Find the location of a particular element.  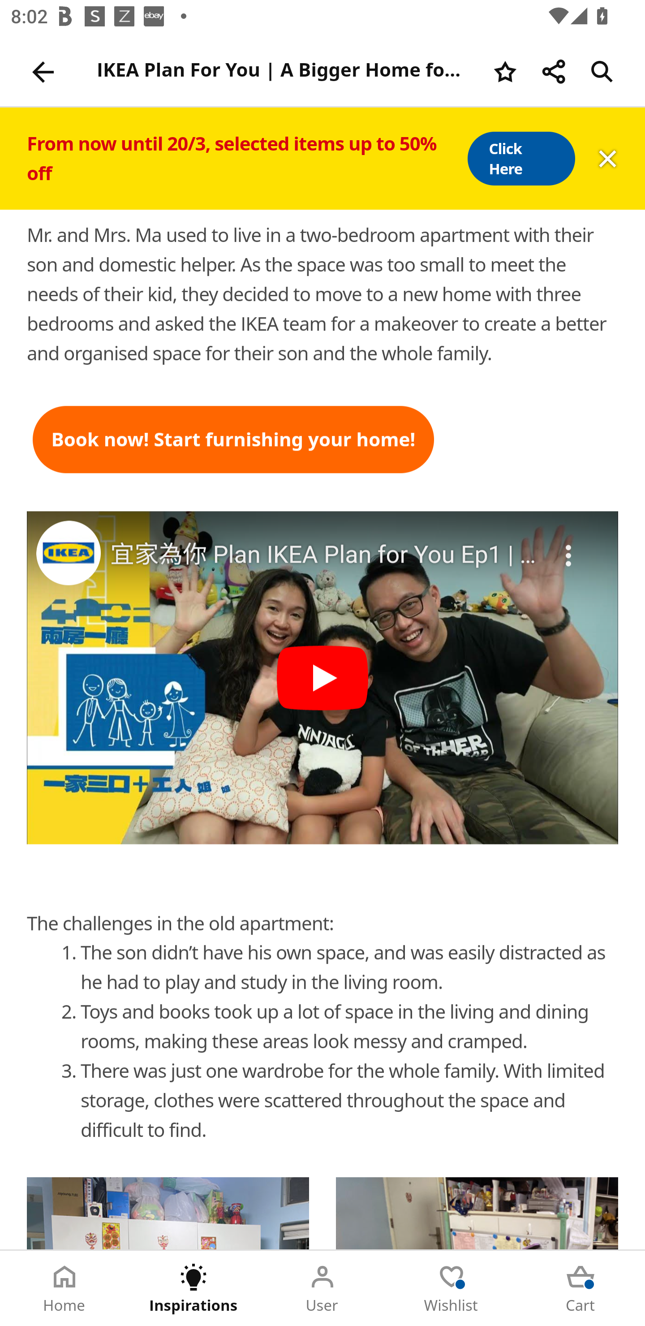

Play is located at coordinates (322, 677).